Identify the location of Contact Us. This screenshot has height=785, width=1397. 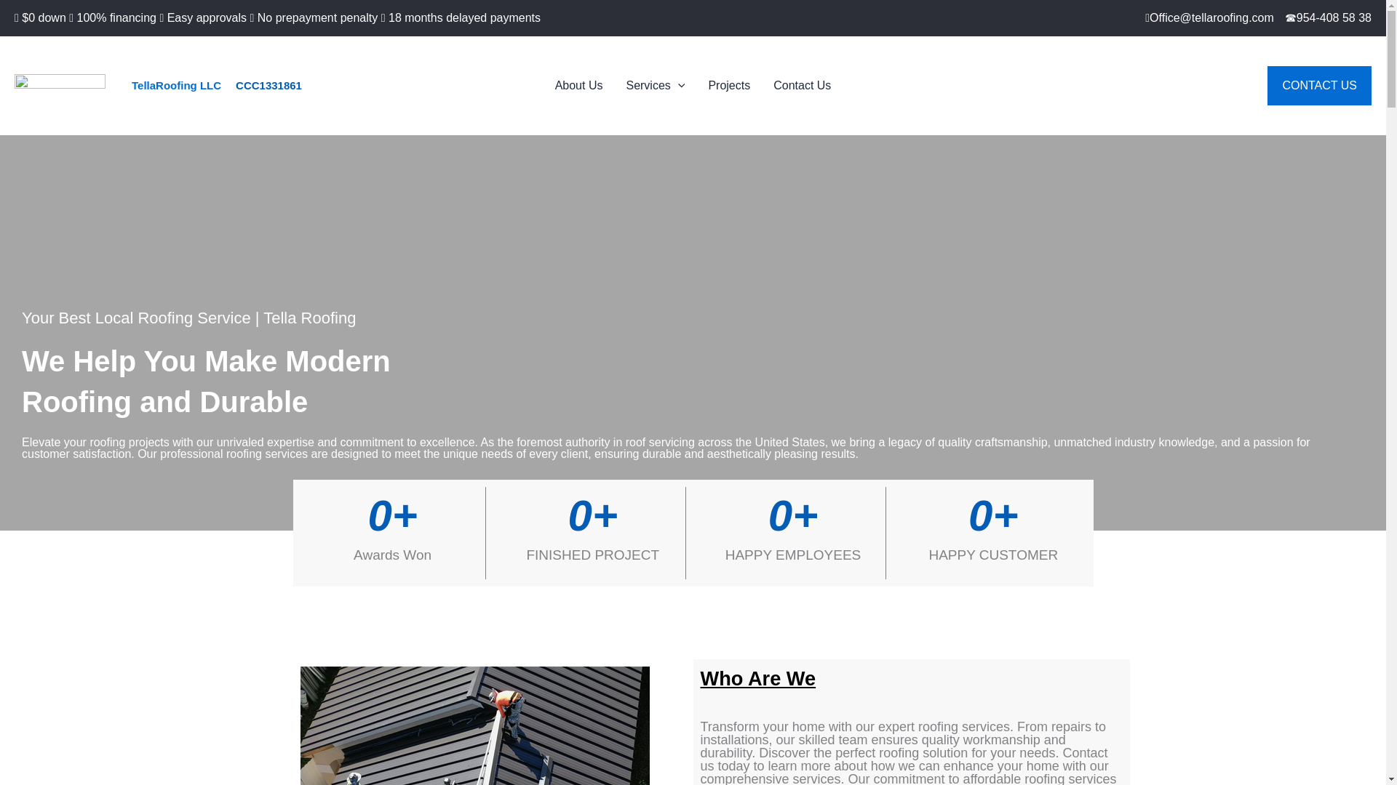
(802, 85).